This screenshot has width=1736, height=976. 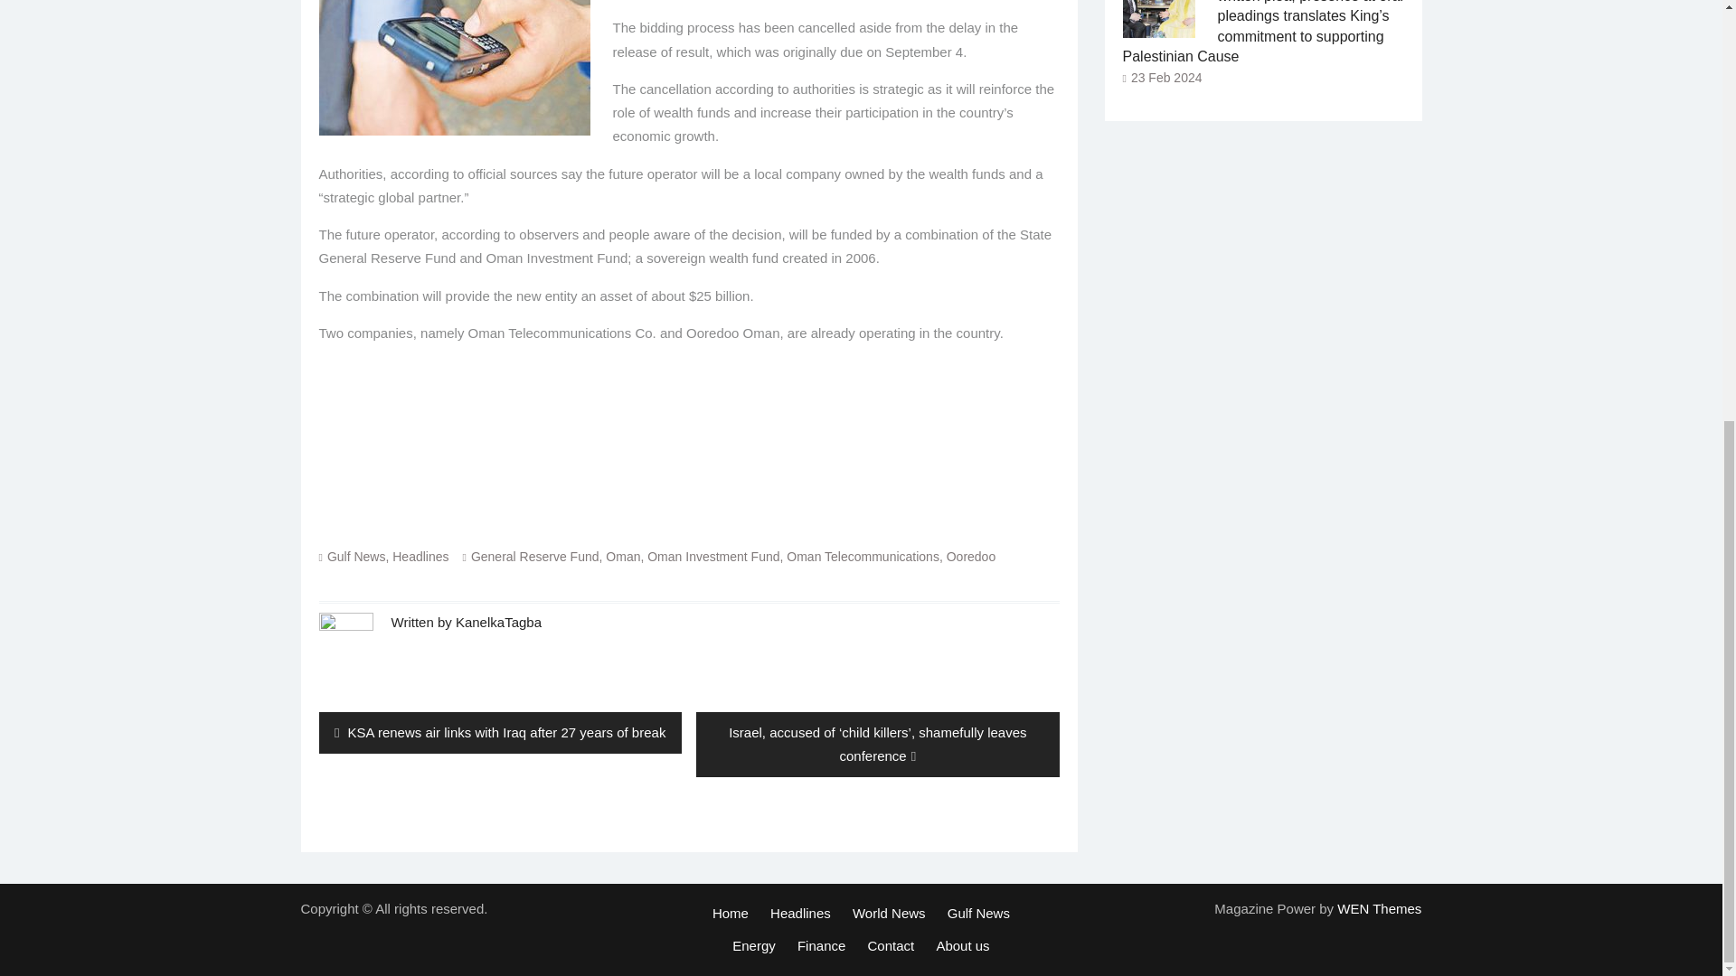 I want to click on Headlines, so click(x=420, y=557).